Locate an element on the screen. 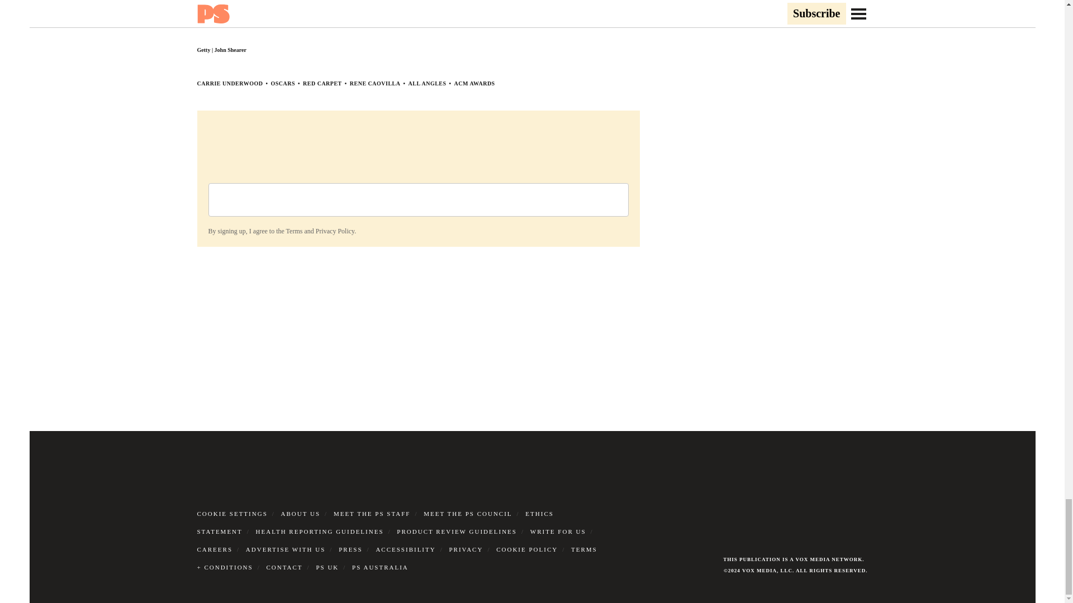 This screenshot has width=1073, height=603. OSCARS is located at coordinates (283, 83).